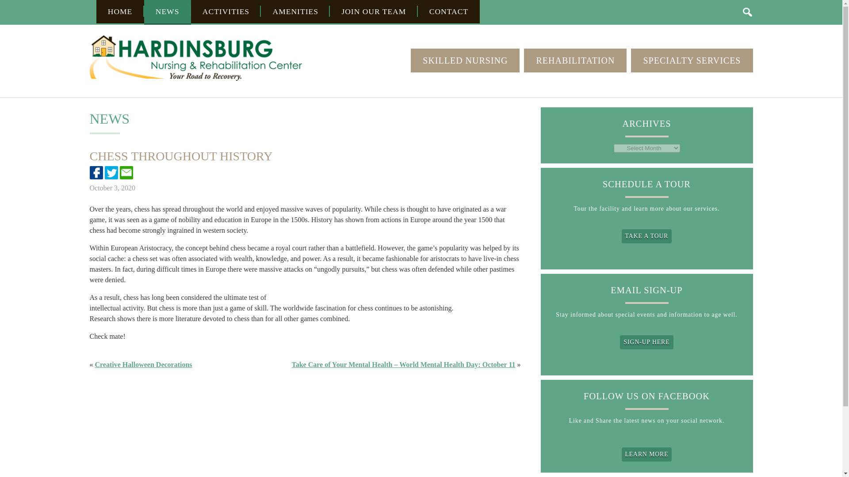  What do you see at coordinates (295, 11) in the screenshot?
I see `AMENITIES` at bounding box center [295, 11].